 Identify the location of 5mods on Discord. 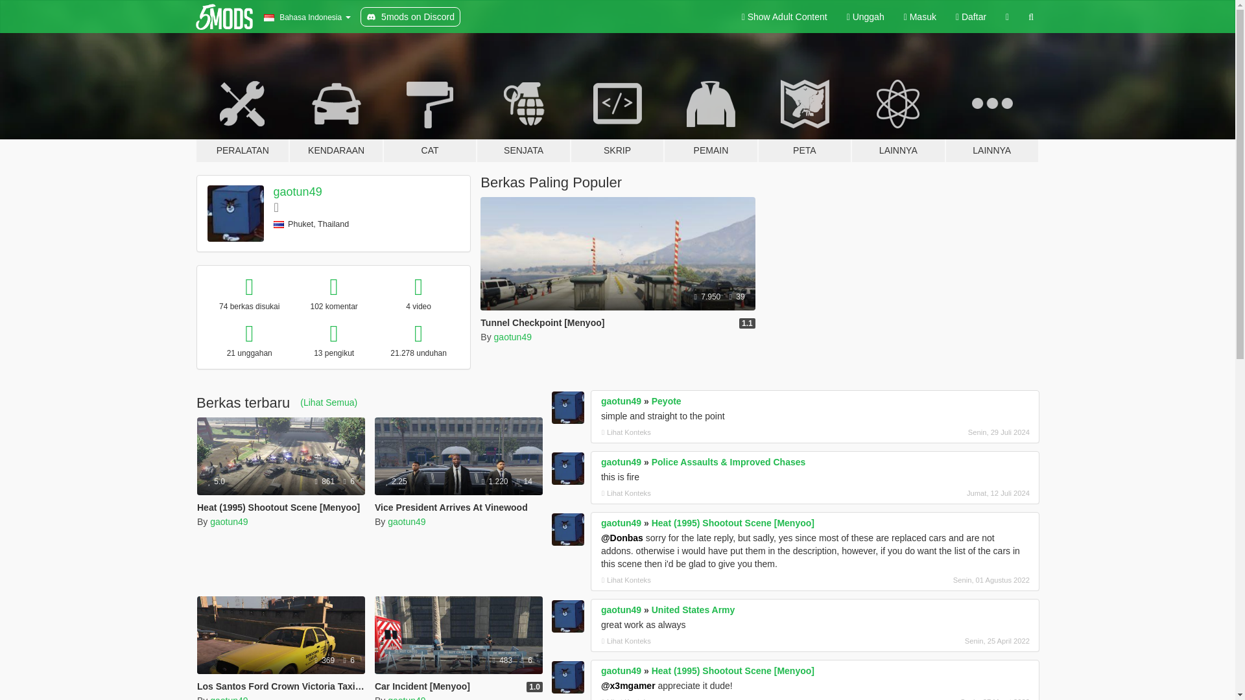
(410, 17).